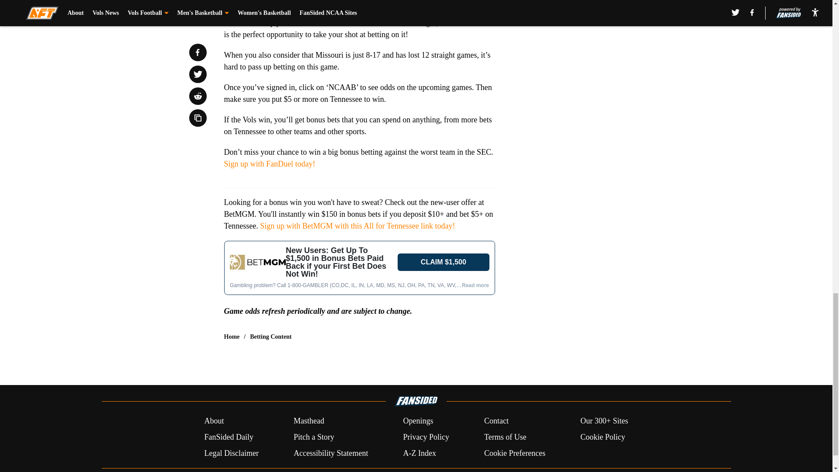 The width and height of the screenshot is (839, 472). Describe the element at coordinates (232, 337) in the screenshot. I see `Home` at that location.